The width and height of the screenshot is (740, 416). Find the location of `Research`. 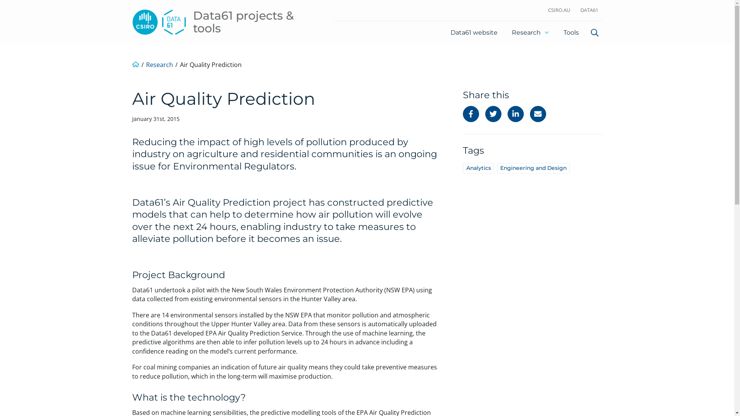

Research is located at coordinates (530, 33).